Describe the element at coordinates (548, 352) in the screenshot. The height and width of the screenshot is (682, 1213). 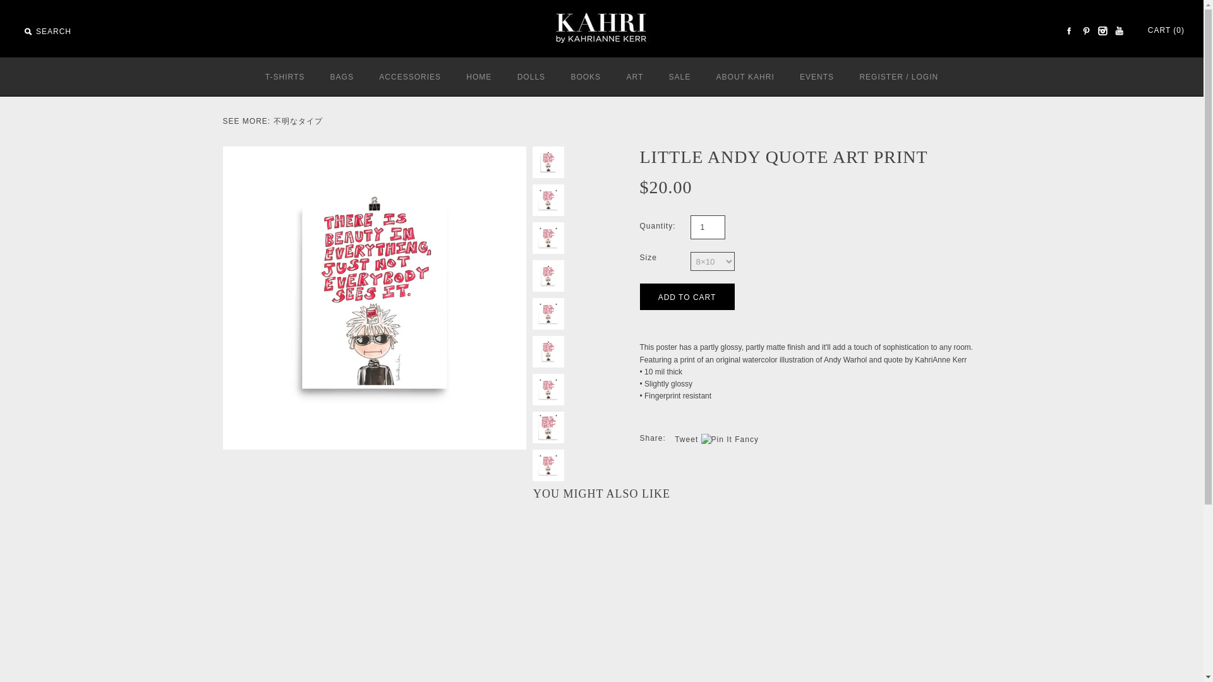
I see `Little Andy Quote Art Print` at that location.